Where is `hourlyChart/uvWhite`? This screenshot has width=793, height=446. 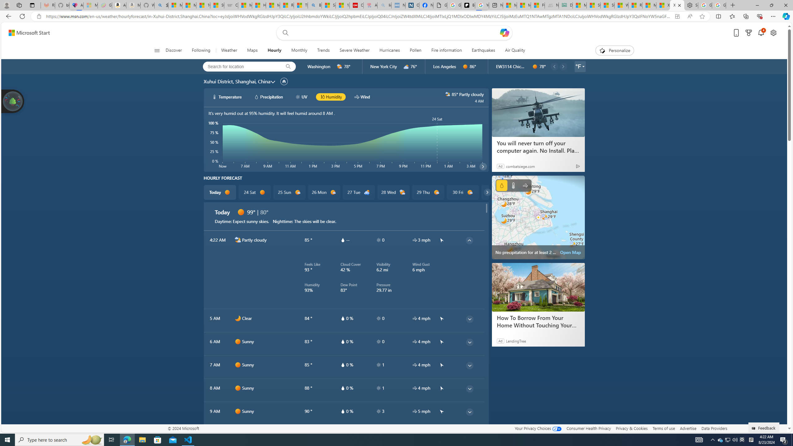
hourlyChart/uvWhite is located at coordinates (298, 97).